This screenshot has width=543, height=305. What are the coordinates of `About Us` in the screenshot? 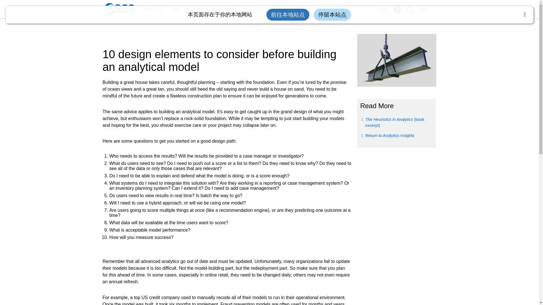 It's located at (252, 9).